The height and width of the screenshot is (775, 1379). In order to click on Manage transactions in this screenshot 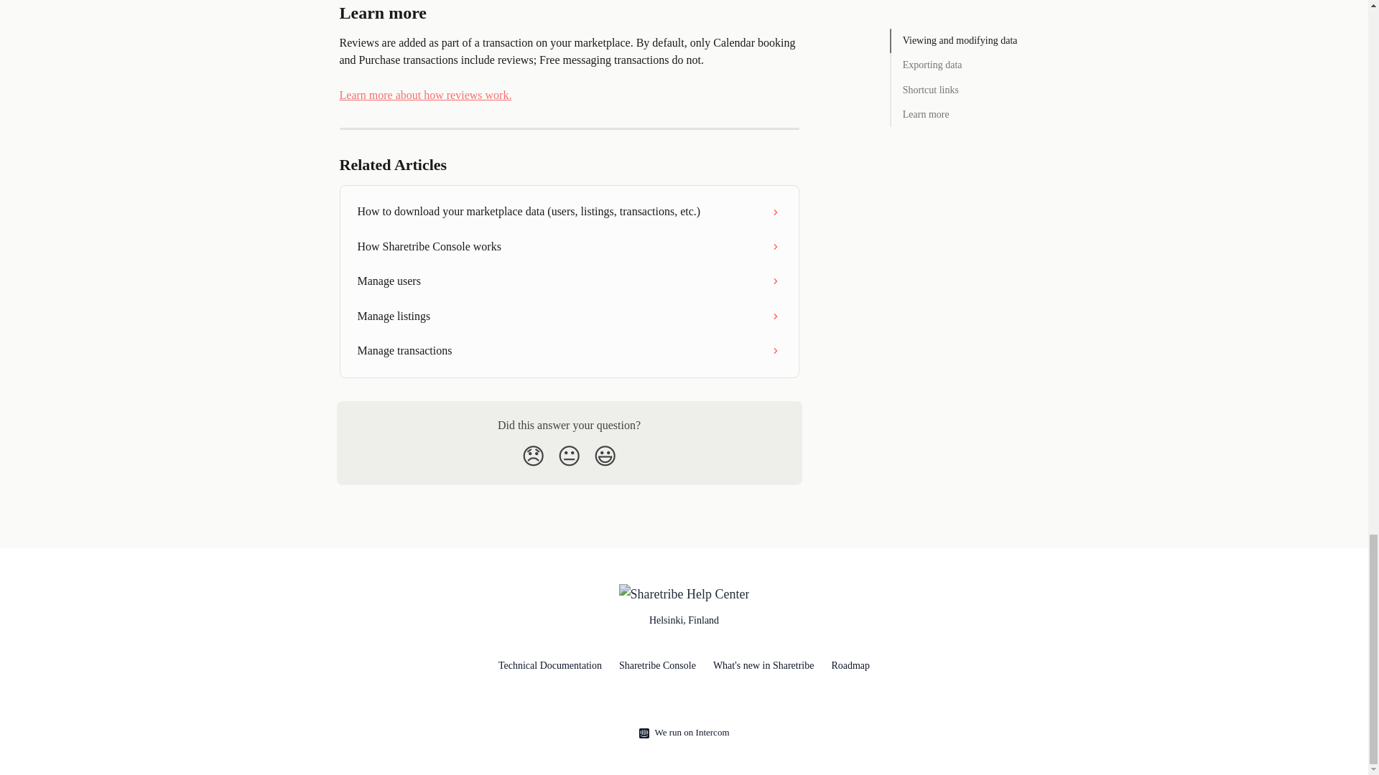, I will do `click(569, 351)`.